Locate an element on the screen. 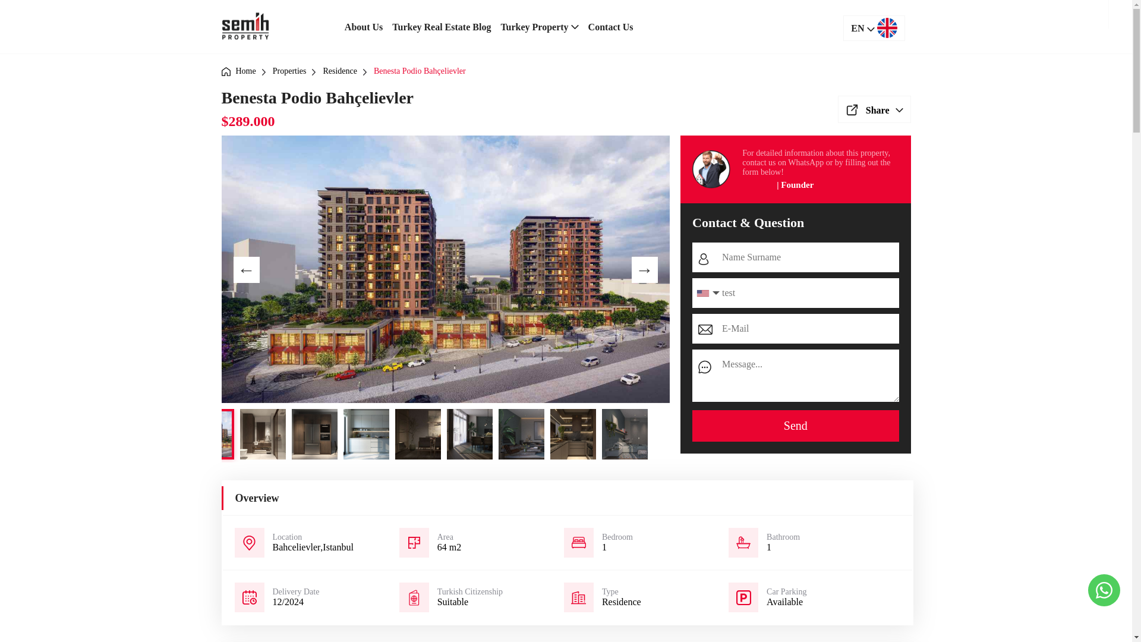 The width and height of the screenshot is (1141, 642). Turkey Real Estate Blog is located at coordinates (441, 27).